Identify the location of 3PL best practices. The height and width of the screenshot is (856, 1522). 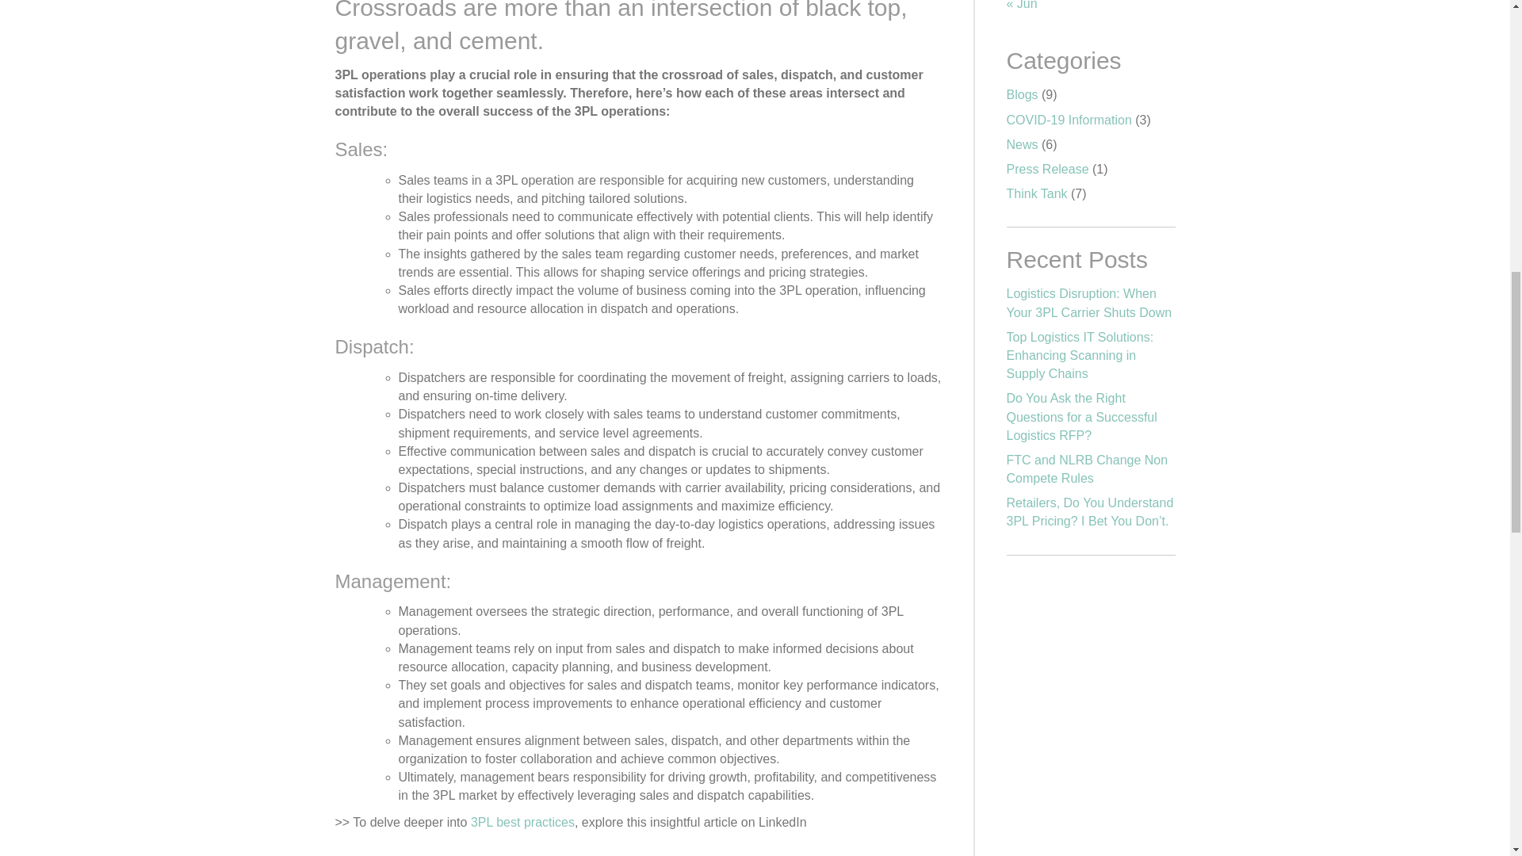
(522, 823).